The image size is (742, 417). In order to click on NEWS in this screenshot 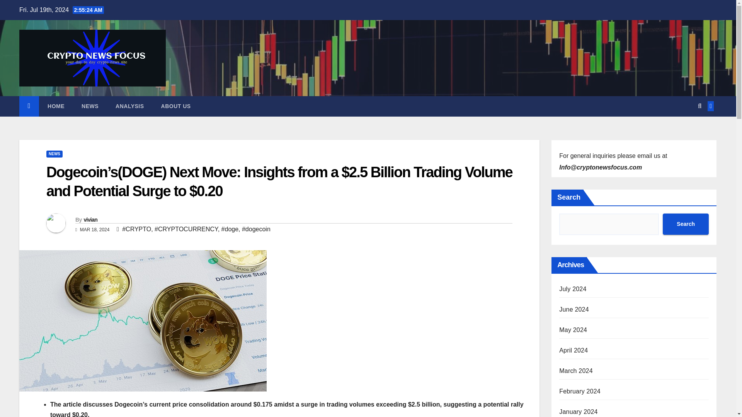, I will do `click(54, 154)`.